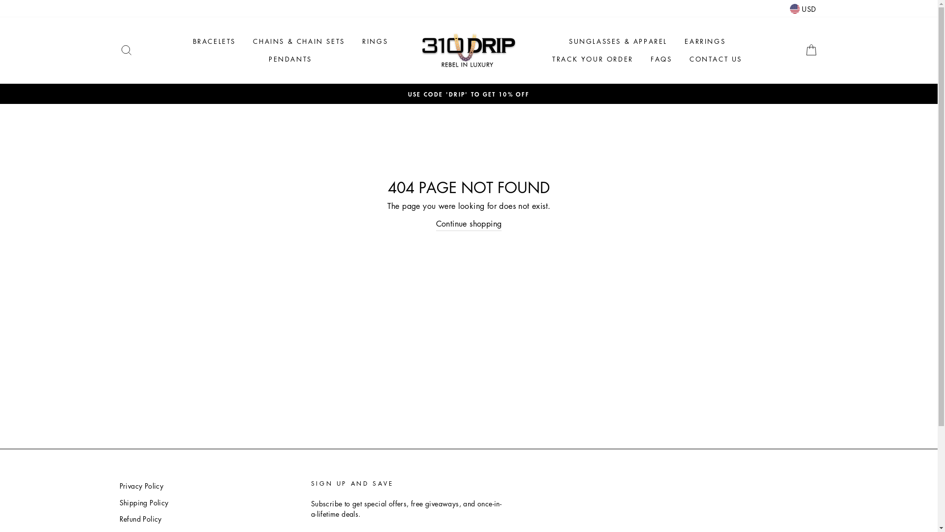 The height and width of the screenshot is (532, 945). I want to click on BRACELETS, so click(214, 41).